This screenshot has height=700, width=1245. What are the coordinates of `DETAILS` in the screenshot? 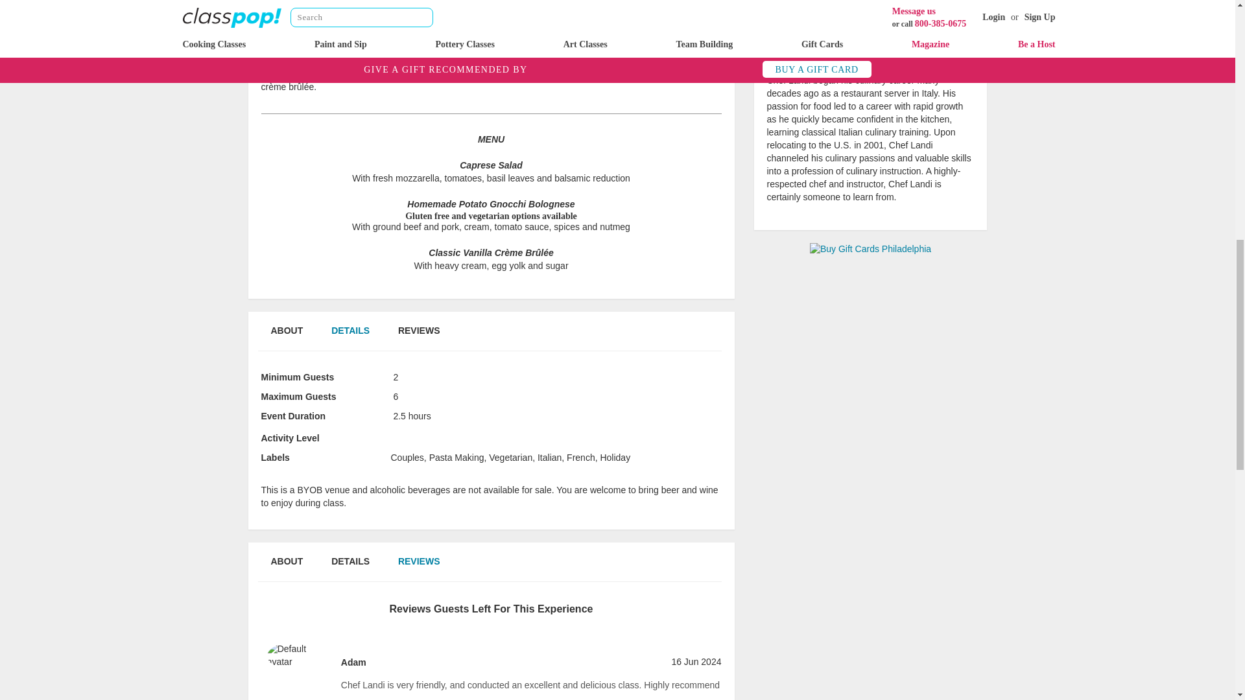 It's located at (350, 568).